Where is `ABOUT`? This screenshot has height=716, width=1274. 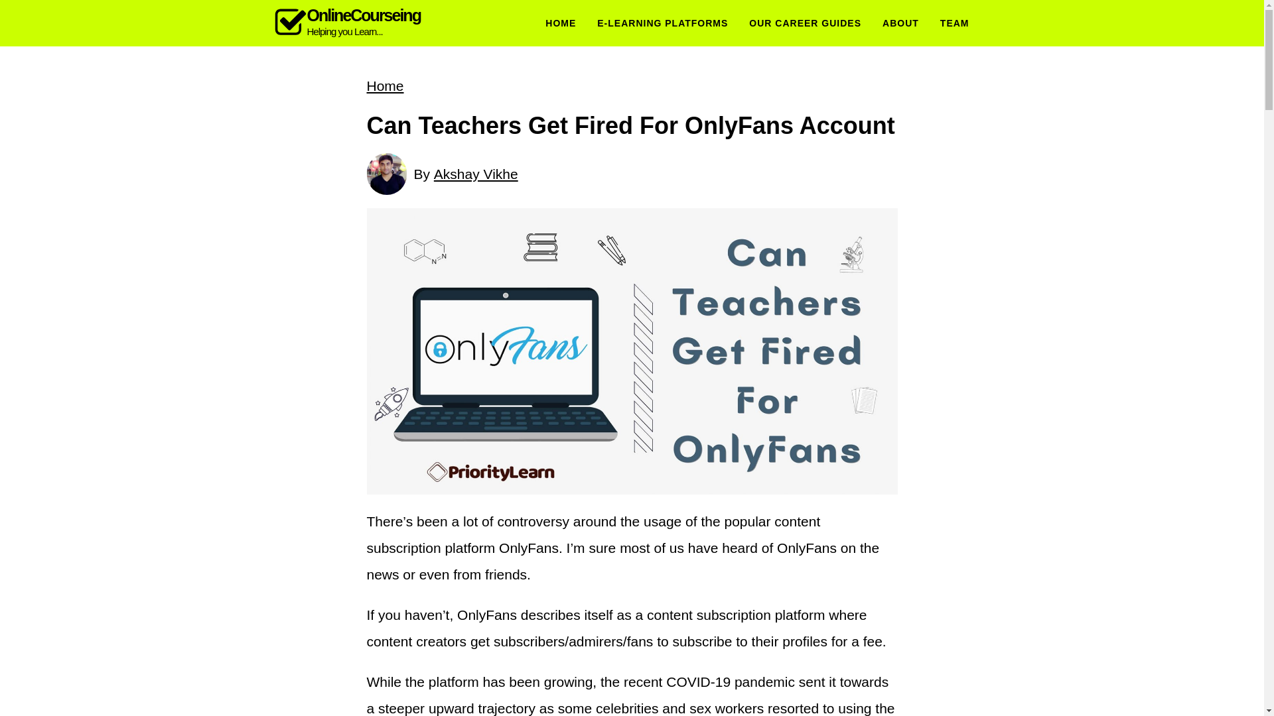
ABOUT is located at coordinates (476, 174).